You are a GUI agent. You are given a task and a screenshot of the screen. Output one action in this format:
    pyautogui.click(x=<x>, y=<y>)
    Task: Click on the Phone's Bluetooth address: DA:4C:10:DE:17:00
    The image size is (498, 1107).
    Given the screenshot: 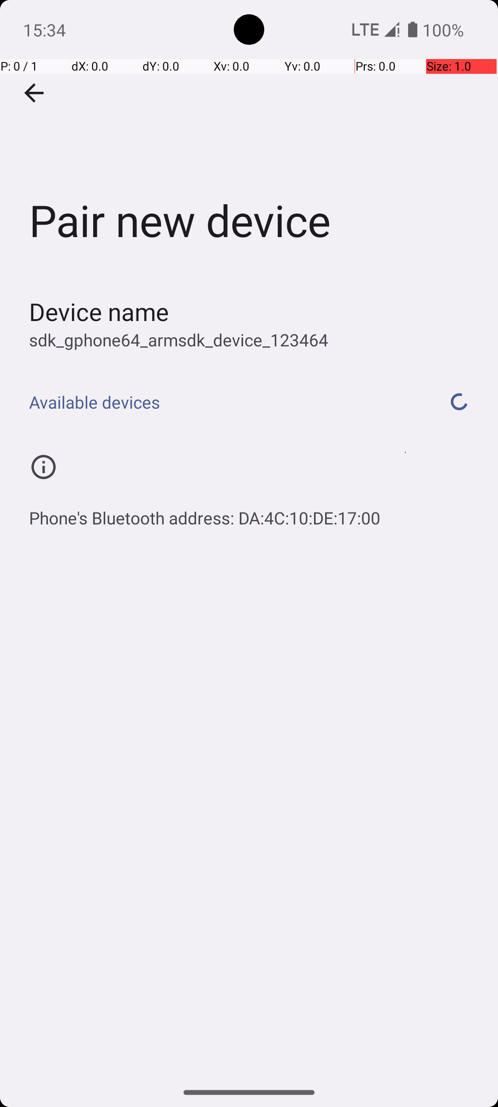 What is the action you would take?
    pyautogui.click(x=205, y=513)
    